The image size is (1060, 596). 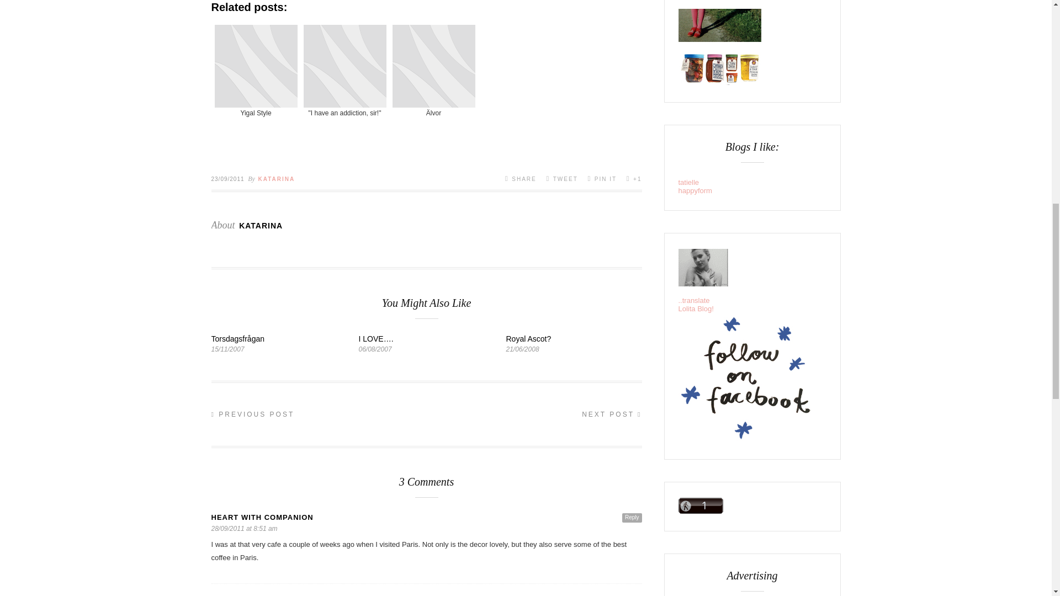 I want to click on PIN IT, so click(x=602, y=178).